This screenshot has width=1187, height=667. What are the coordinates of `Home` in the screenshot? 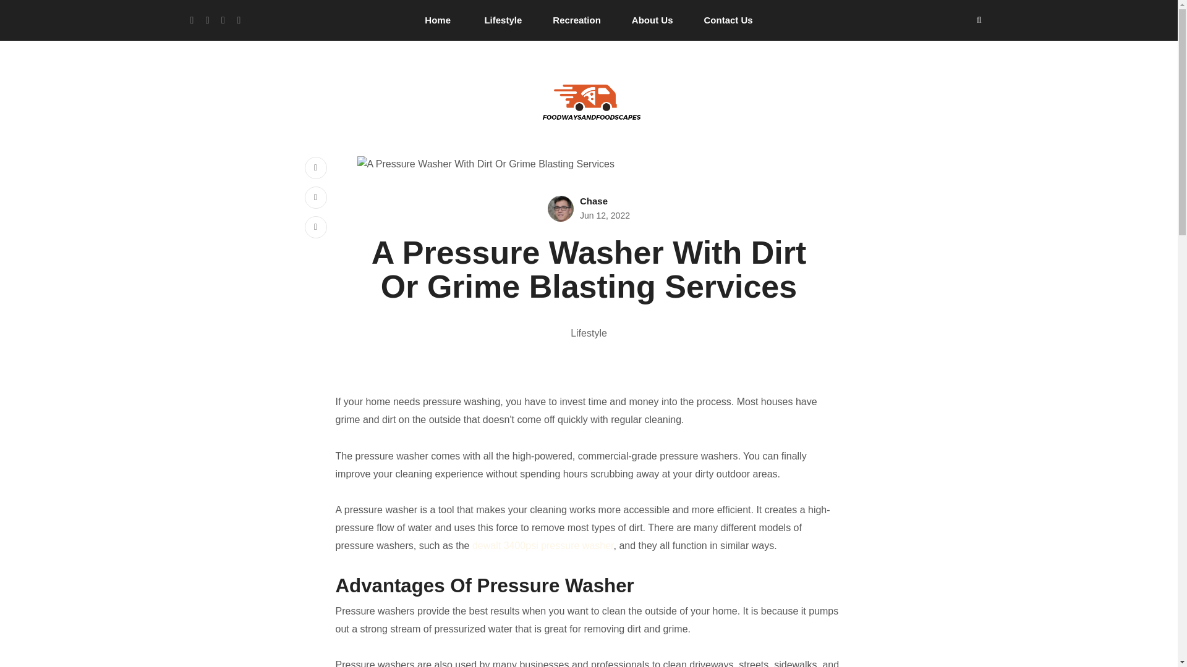 It's located at (438, 20).